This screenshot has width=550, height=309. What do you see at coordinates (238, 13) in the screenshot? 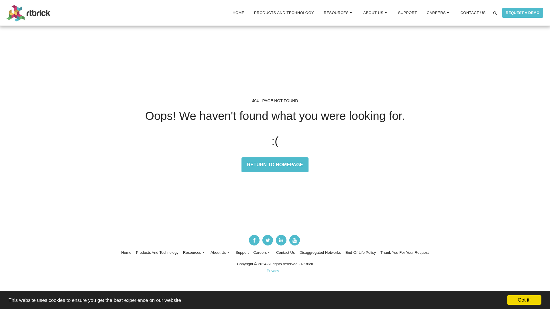
I see `HOME` at bounding box center [238, 13].